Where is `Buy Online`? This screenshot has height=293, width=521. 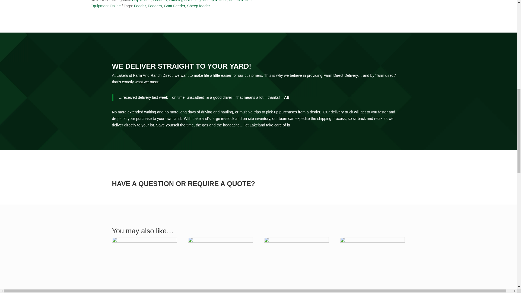 Buy Online is located at coordinates (141, 1).